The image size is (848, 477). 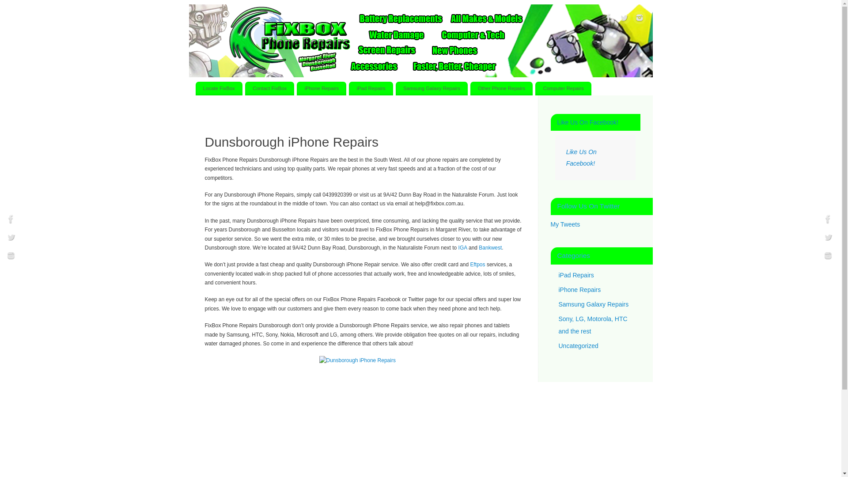 What do you see at coordinates (828, 238) in the screenshot?
I see `Twitter` at bounding box center [828, 238].